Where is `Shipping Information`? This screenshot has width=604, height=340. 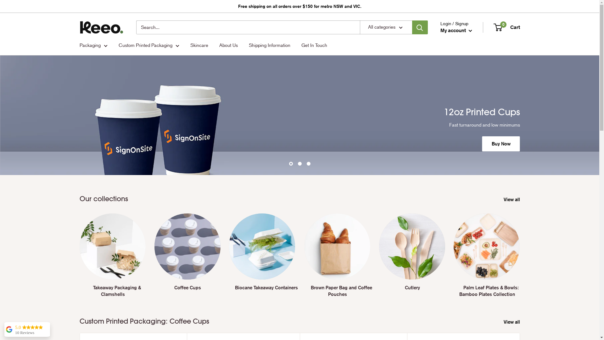
Shipping Information is located at coordinates (269, 45).